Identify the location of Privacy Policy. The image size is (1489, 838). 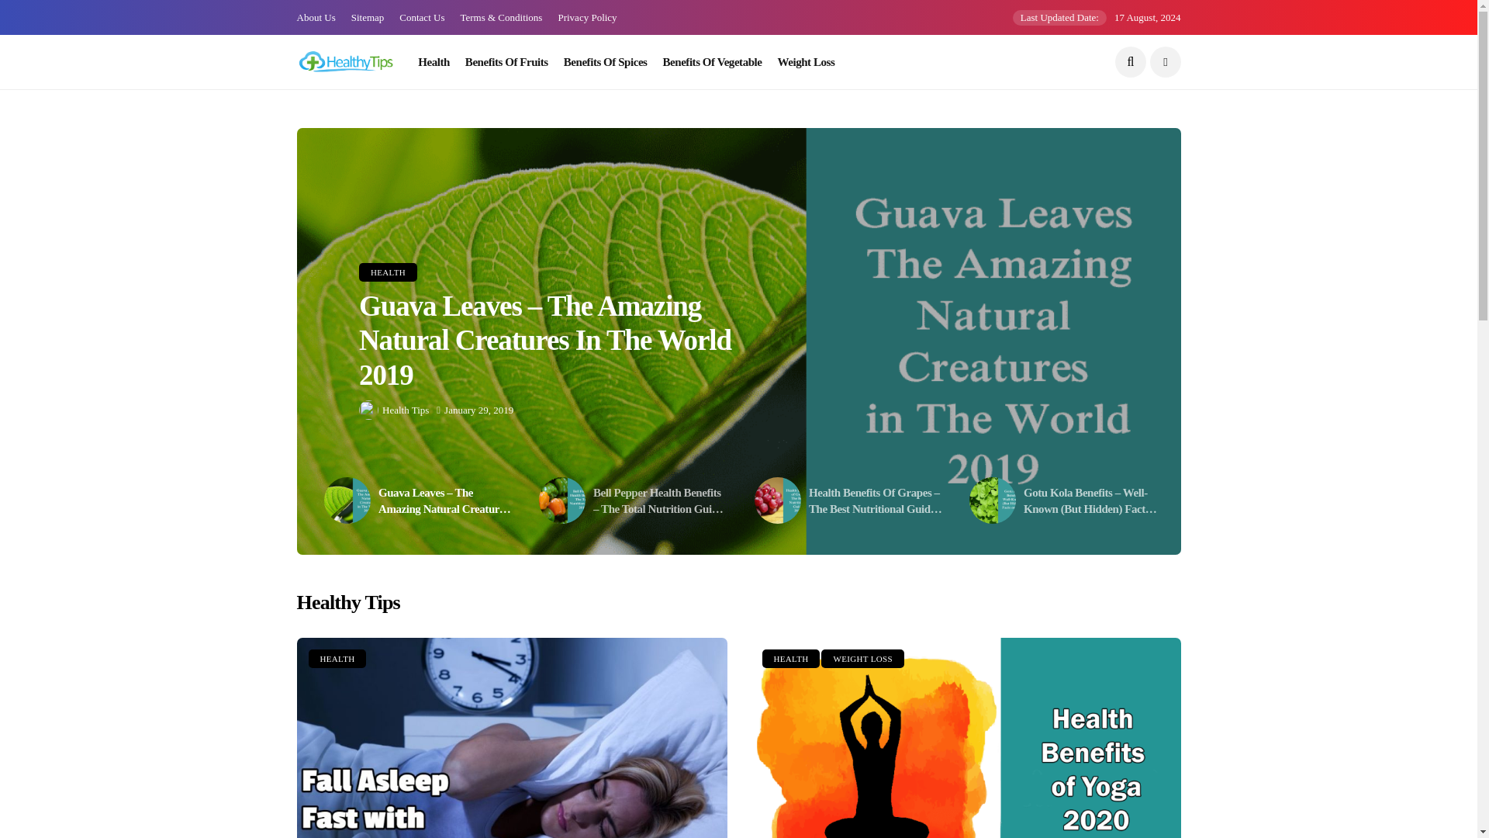
(586, 17).